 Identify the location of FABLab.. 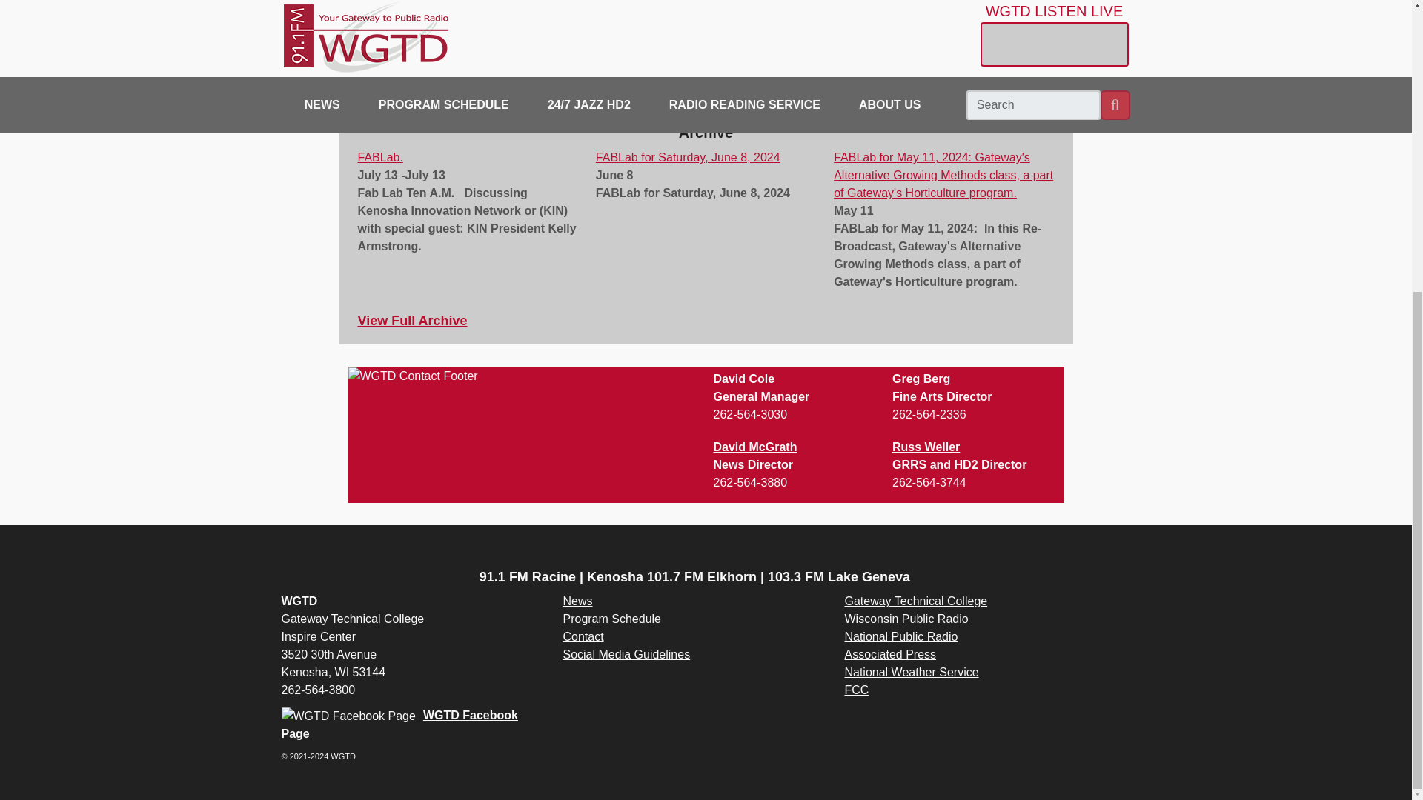
(379, 157).